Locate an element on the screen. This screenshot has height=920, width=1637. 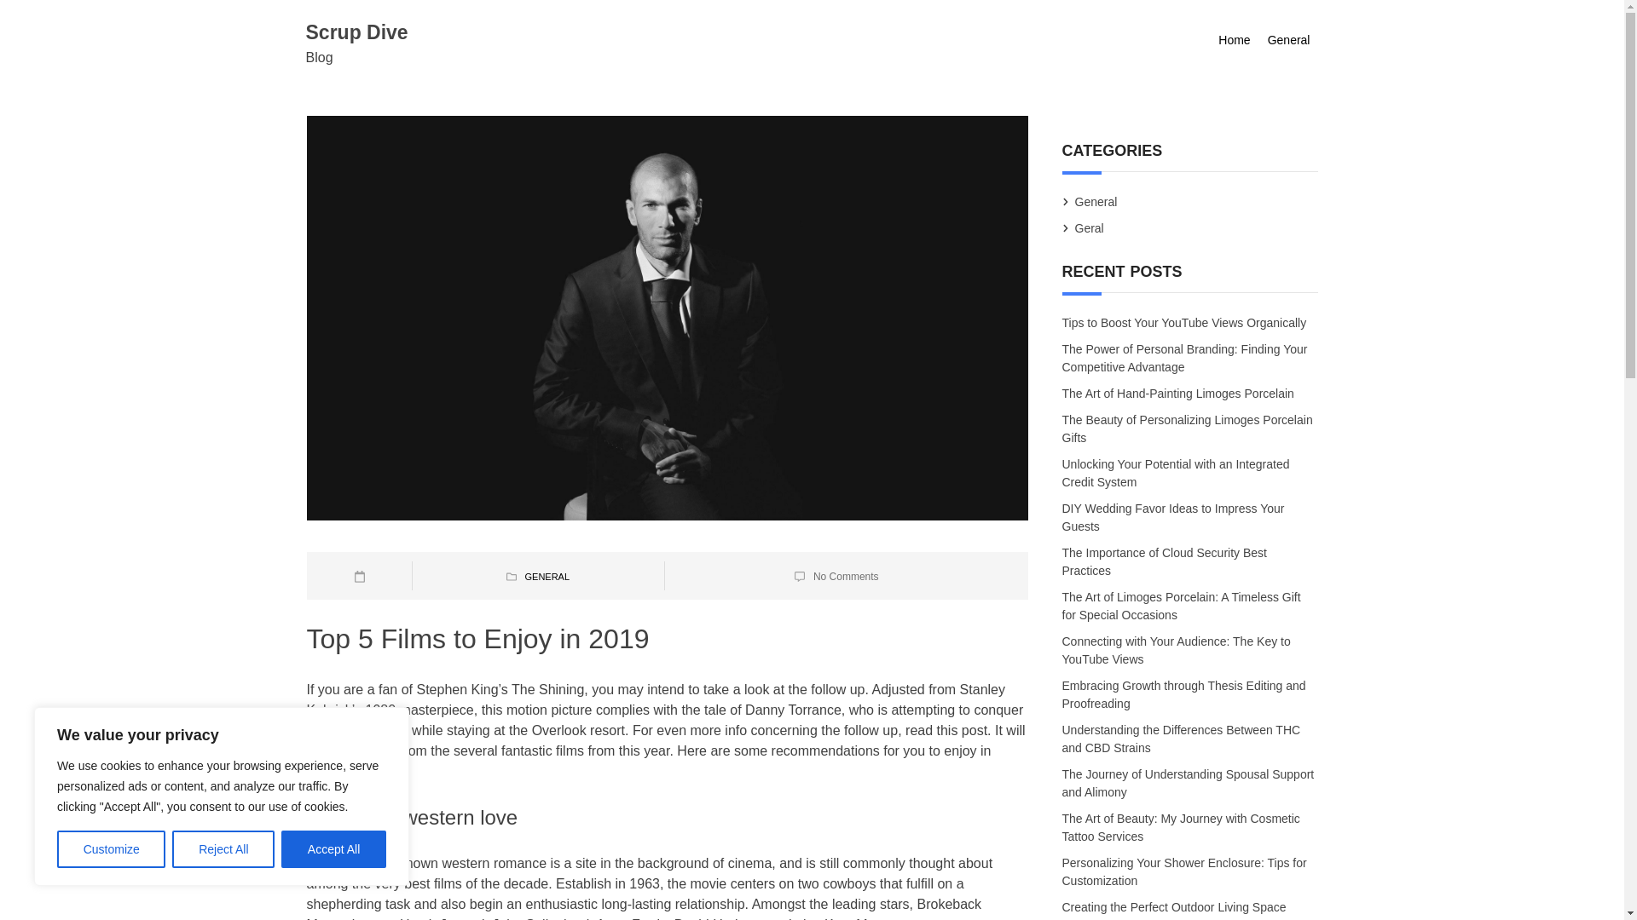
Geral is located at coordinates (1090, 228).